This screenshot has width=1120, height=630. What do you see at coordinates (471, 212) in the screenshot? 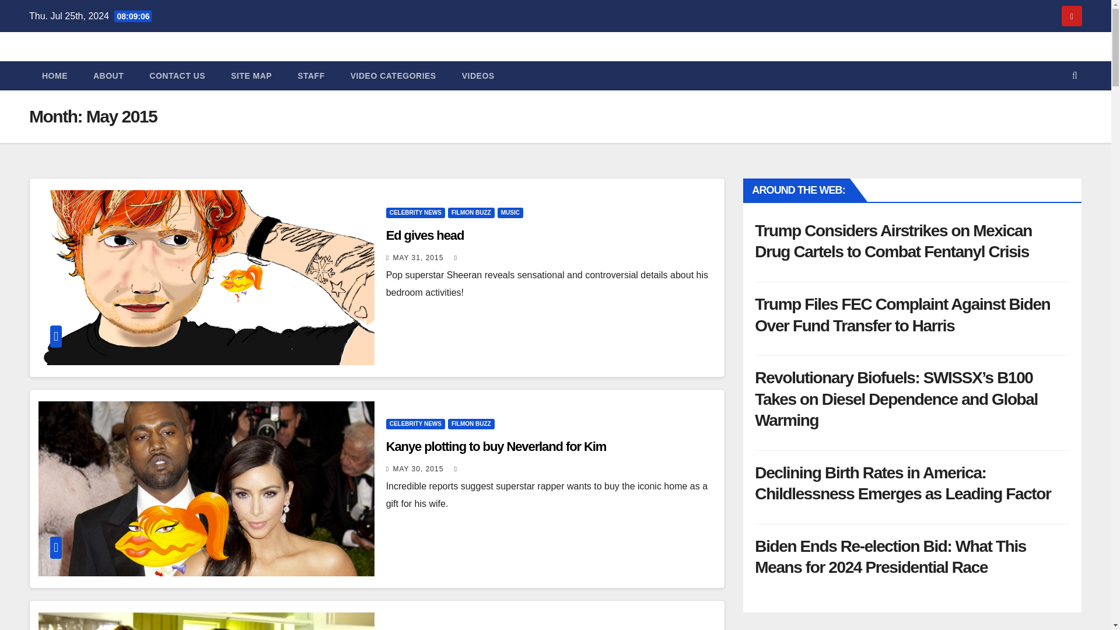
I see `FILMON BUZZ` at bounding box center [471, 212].